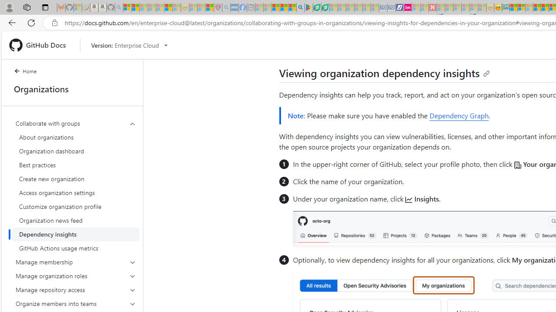 This screenshot has width=556, height=312. What do you see at coordinates (76, 179) in the screenshot?
I see `Create new organization` at bounding box center [76, 179].